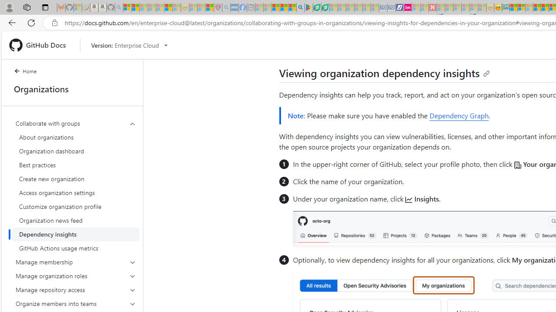 This screenshot has width=556, height=312. What do you see at coordinates (76, 179) in the screenshot?
I see `Create new organization` at bounding box center [76, 179].